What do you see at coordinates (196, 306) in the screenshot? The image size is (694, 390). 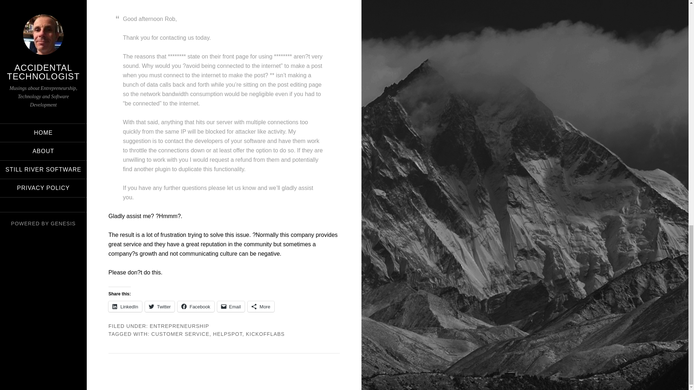 I see `Facebook` at bounding box center [196, 306].